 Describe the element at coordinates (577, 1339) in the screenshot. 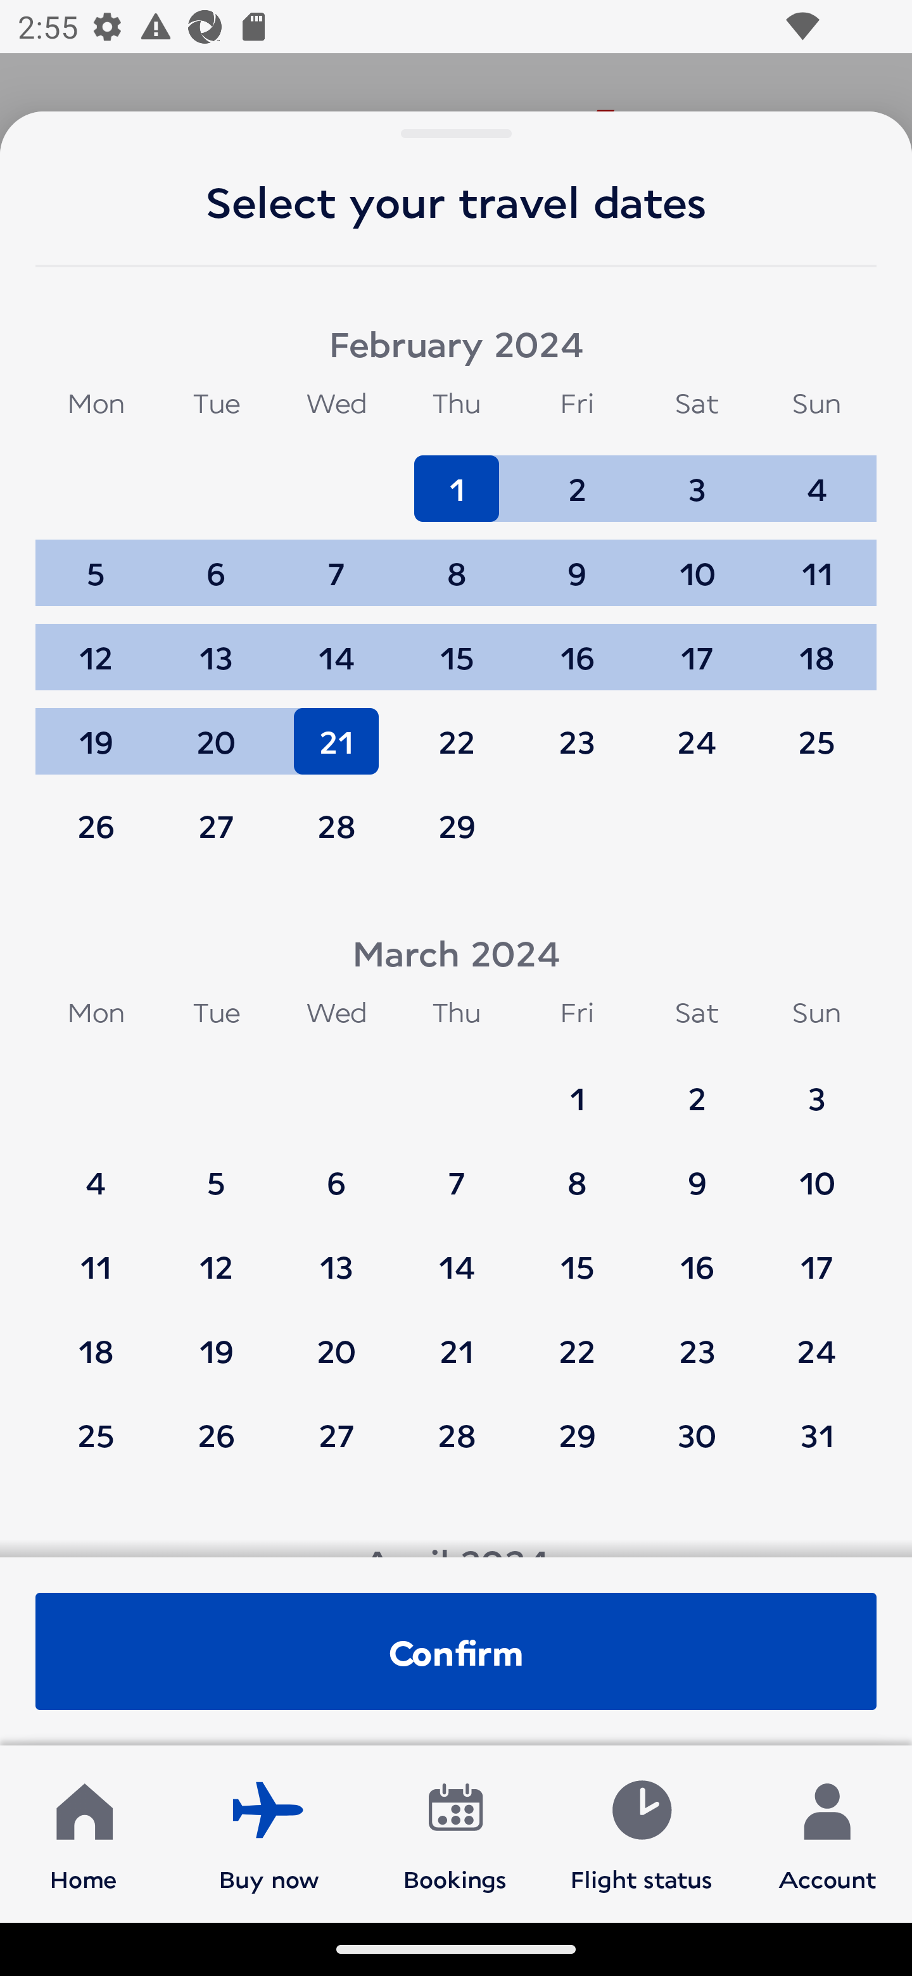

I see `22` at that location.